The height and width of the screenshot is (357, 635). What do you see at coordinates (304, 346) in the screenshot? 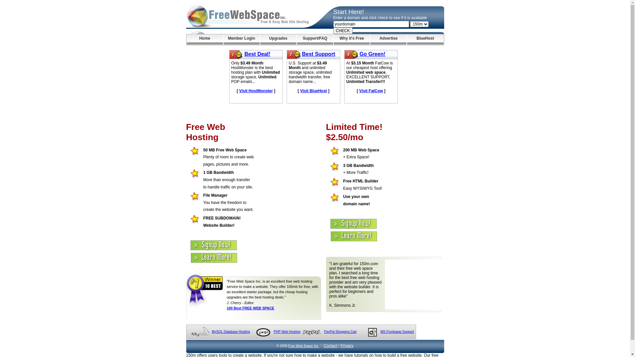
I see `Free Web Space Inc.` at bounding box center [304, 346].